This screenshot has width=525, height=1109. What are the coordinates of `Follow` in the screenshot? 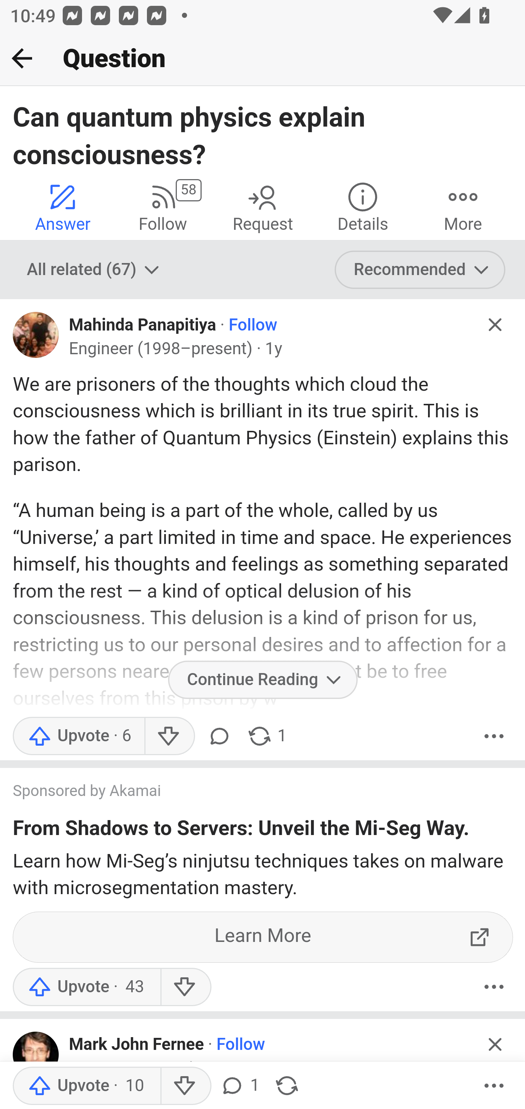 It's located at (240, 1045).